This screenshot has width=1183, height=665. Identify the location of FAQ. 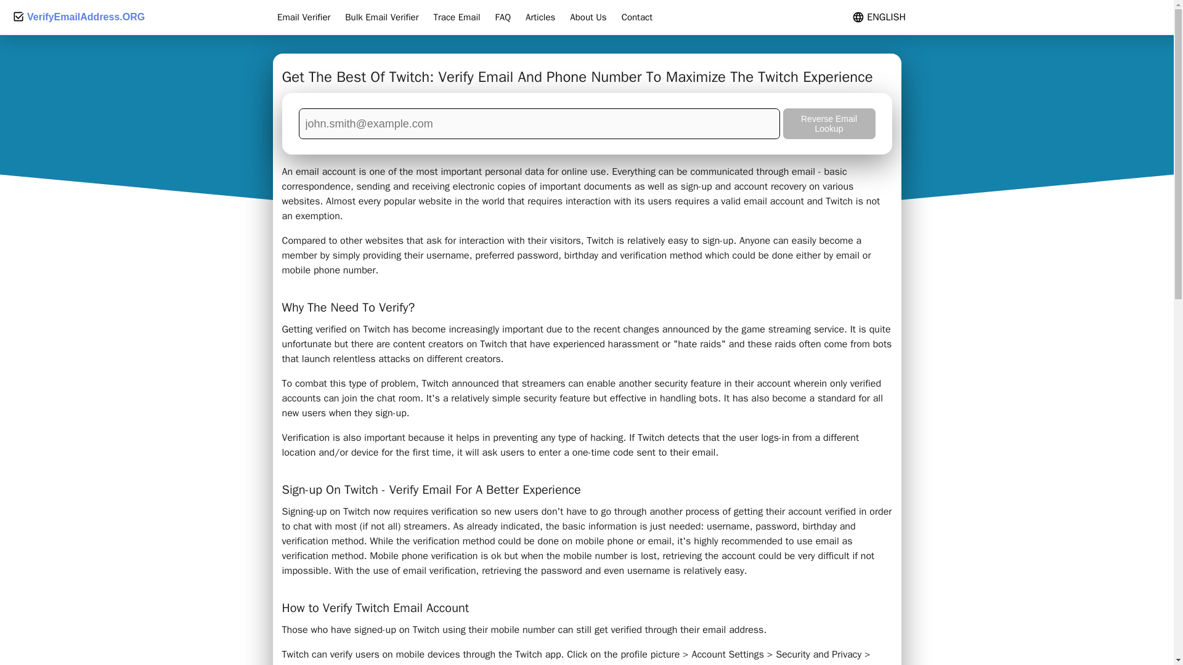
(503, 17).